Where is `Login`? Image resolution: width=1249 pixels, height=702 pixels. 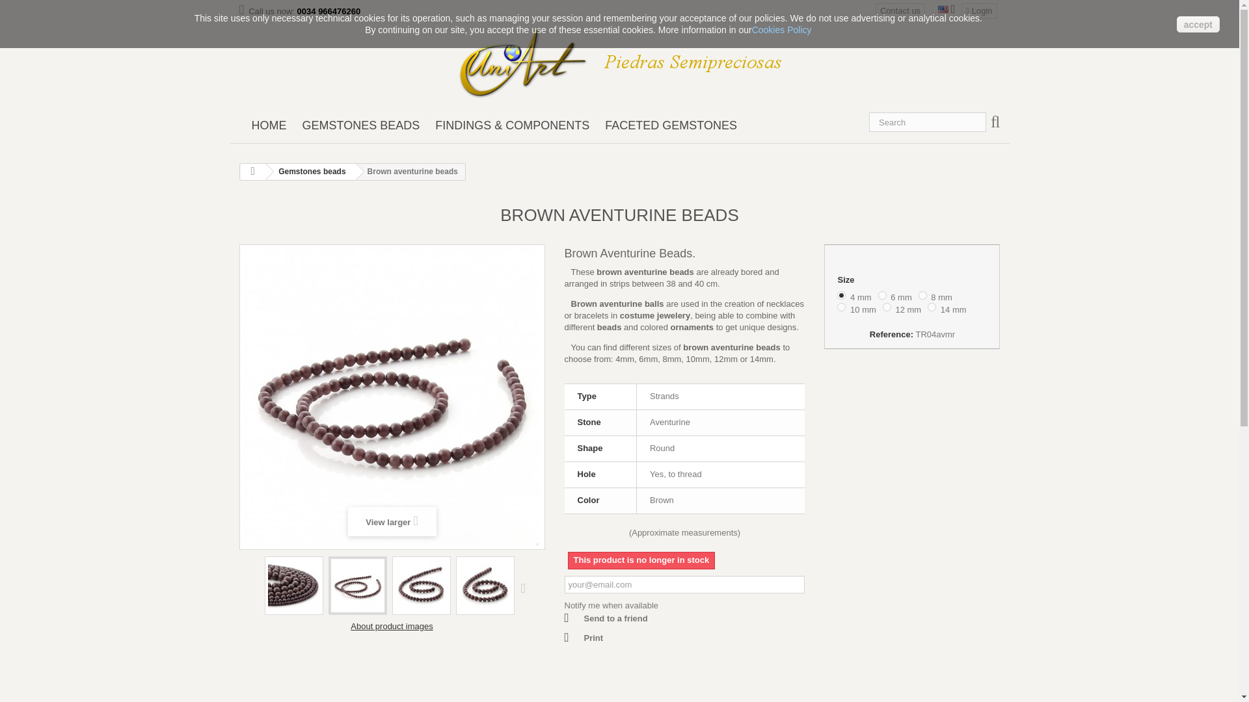
Login is located at coordinates (978, 11).